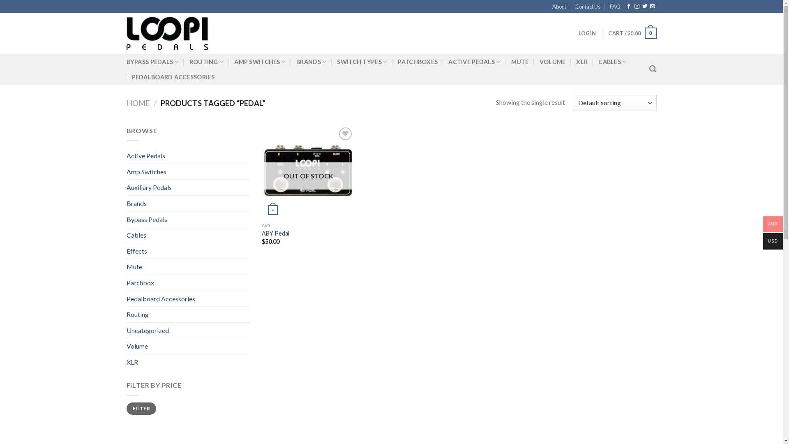 The width and height of the screenshot is (789, 444). I want to click on PATCHBOXES, so click(418, 62).